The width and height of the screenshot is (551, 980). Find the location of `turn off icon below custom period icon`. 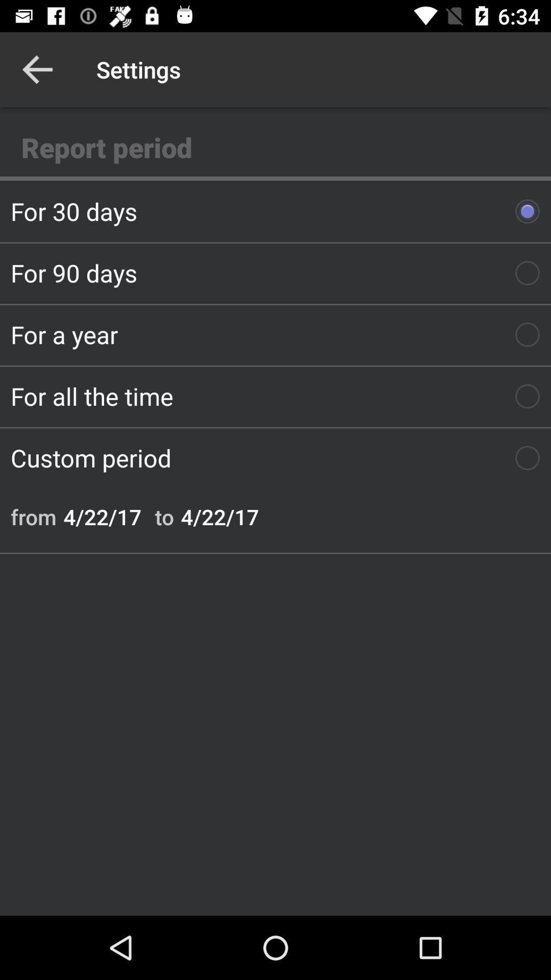

turn off icon below custom period icon is located at coordinates (164, 517).